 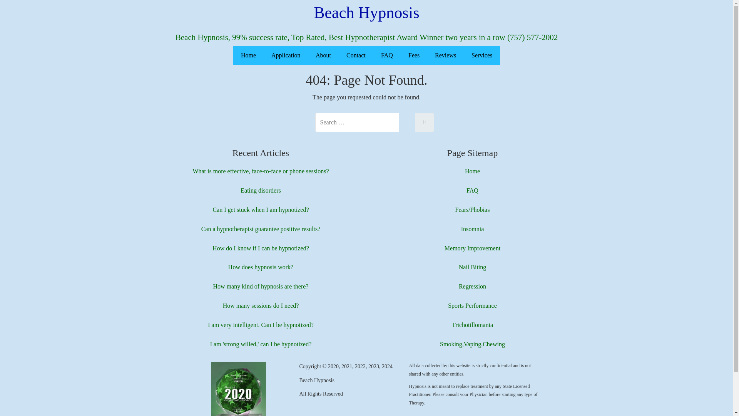 What do you see at coordinates (261, 229) in the screenshot?
I see `Can a hypnotherapist guarantee positive results?` at bounding box center [261, 229].